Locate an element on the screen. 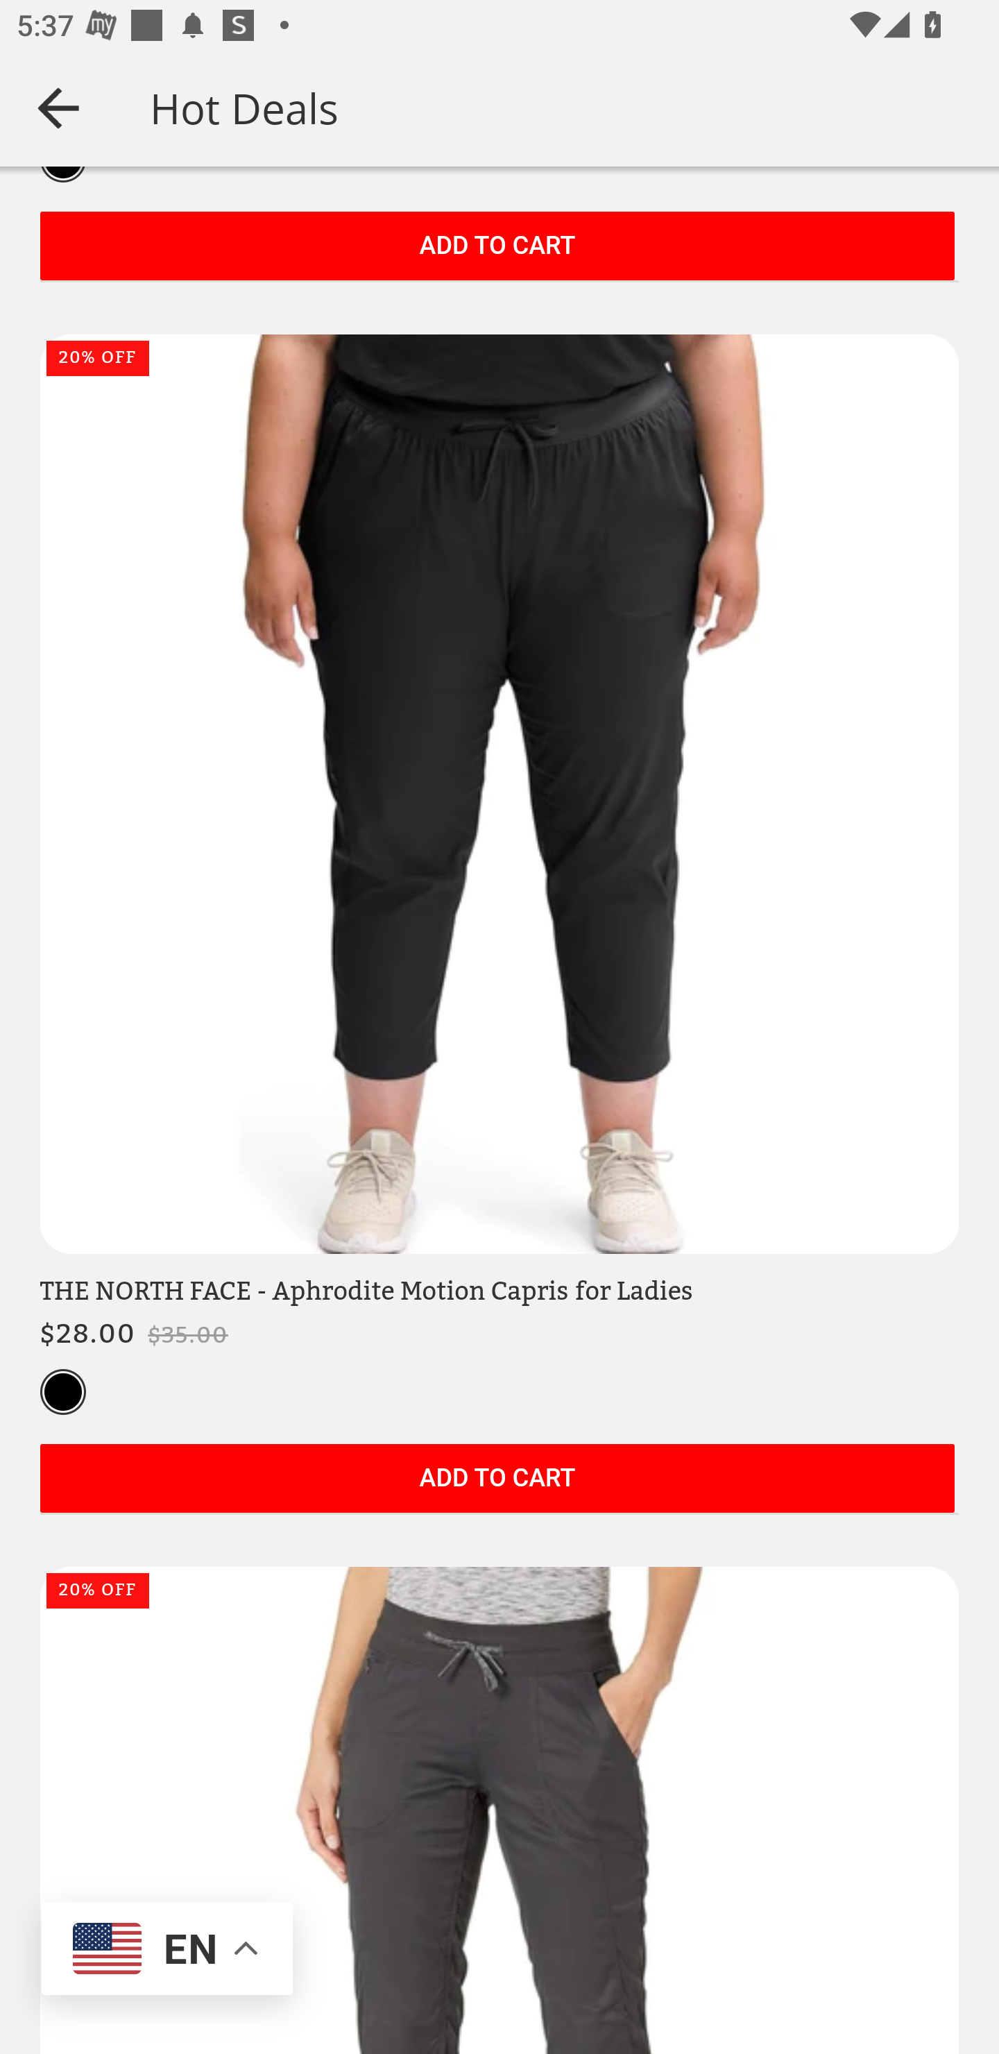 The image size is (999, 2054). Navigate up is located at coordinates (58, 108).